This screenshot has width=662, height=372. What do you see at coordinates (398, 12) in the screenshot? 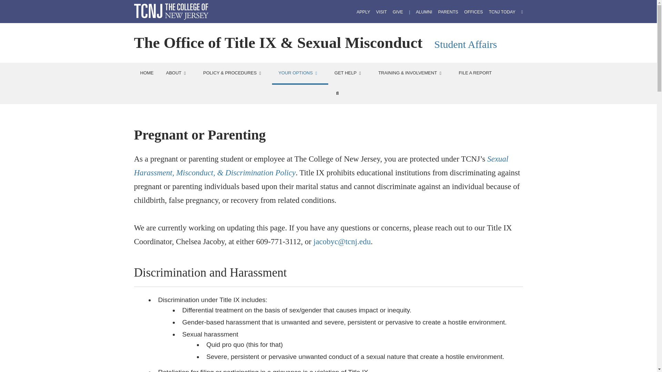
I see `GIVE` at bounding box center [398, 12].